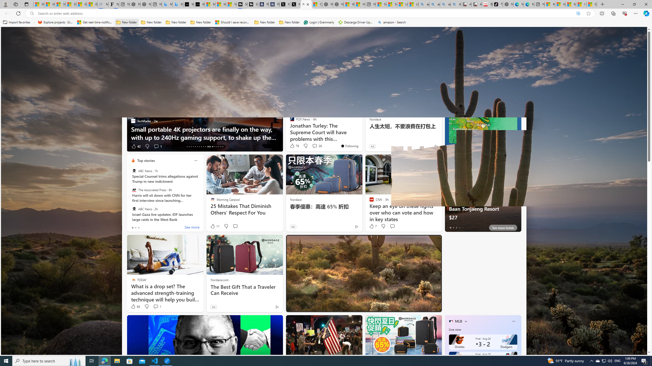 The height and width of the screenshot is (366, 652). Describe the element at coordinates (602, 13) in the screenshot. I see `Split screen` at that location.